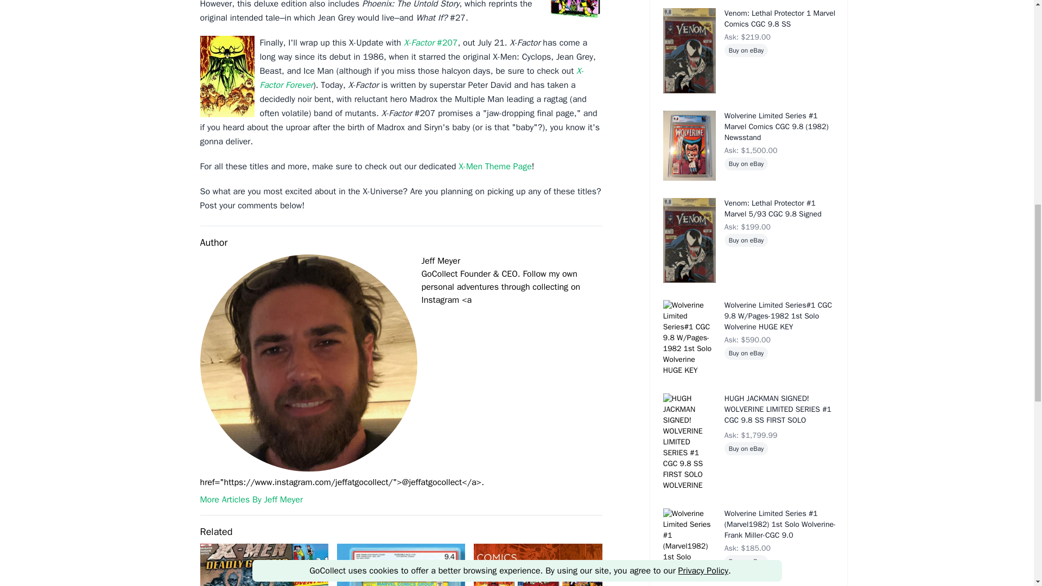 The height and width of the screenshot is (586, 1042). What do you see at coordinates (575, 11) in the screenshot?
I see `X-Men Dark Phoenix Saga HC` at bounding box center [575, 11].